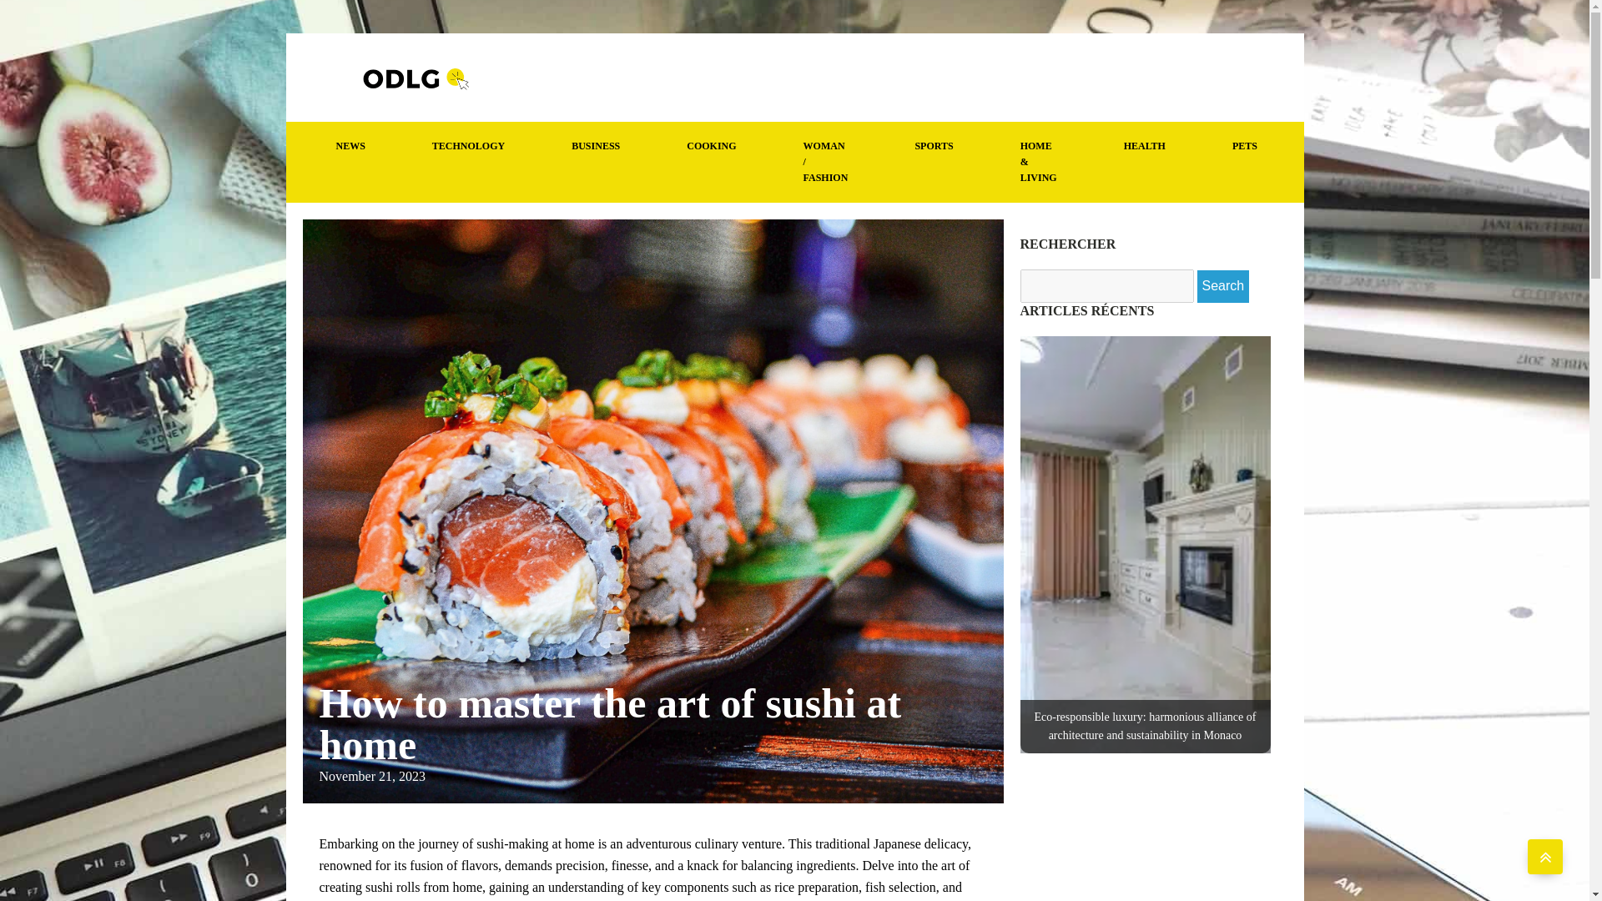 The height and width of the screenshot is (901, 1602). Describe the element at coordinates (469, 146) in the screenshot. I see `TECHNOLOGY` at that location.